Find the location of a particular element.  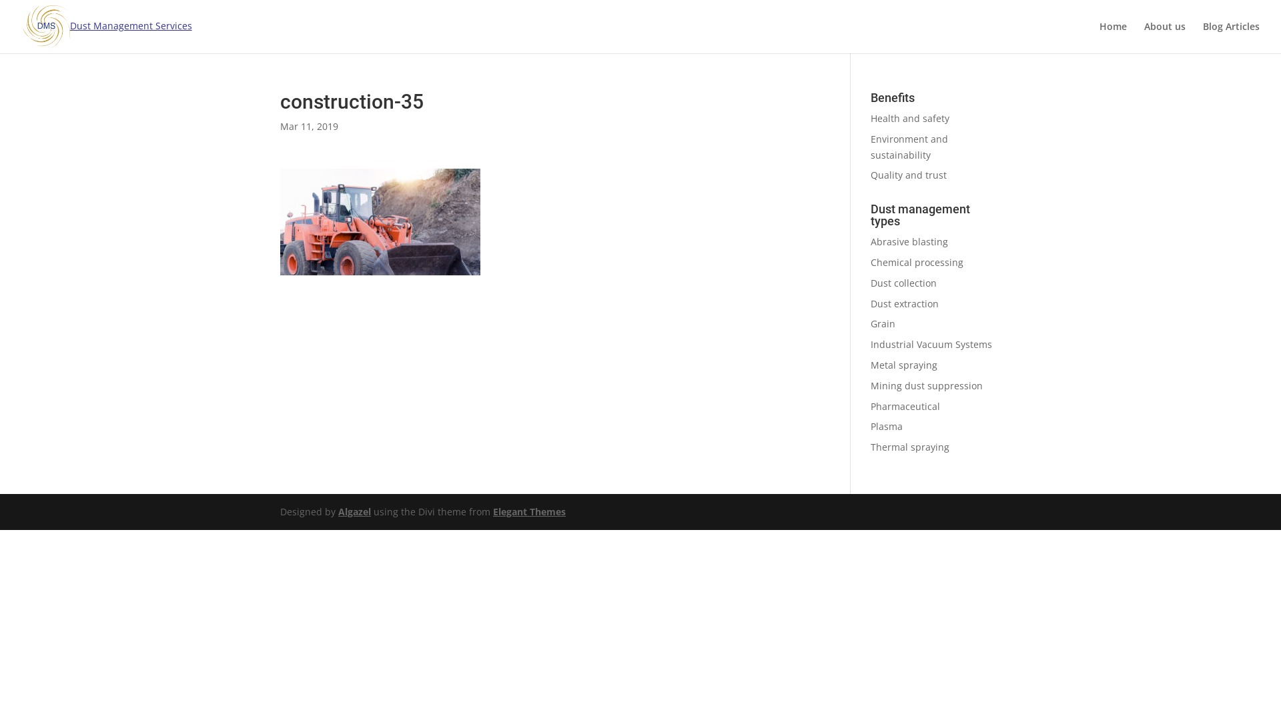

Dust extraction is located at coordinates (905, 304).